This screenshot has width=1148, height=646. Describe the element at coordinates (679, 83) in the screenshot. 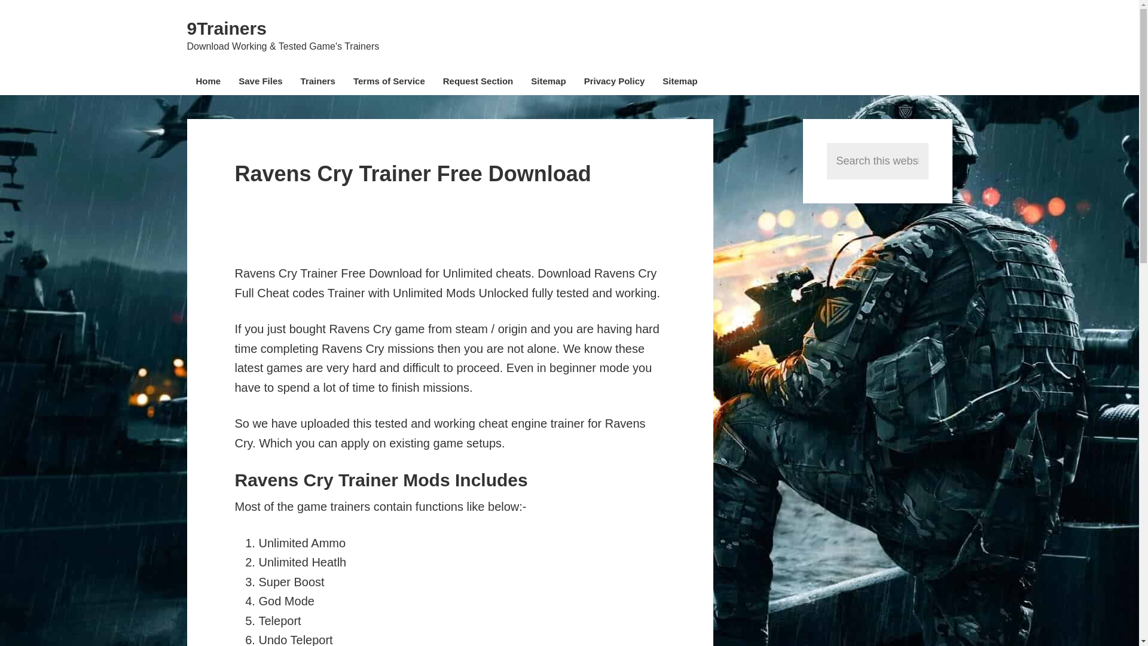

I see `Sitemap` at that location.